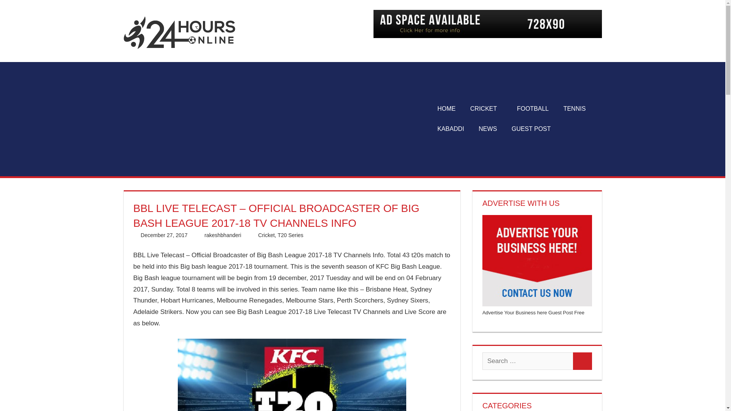  I want to click on FOOTBALL, so click(532, 109).